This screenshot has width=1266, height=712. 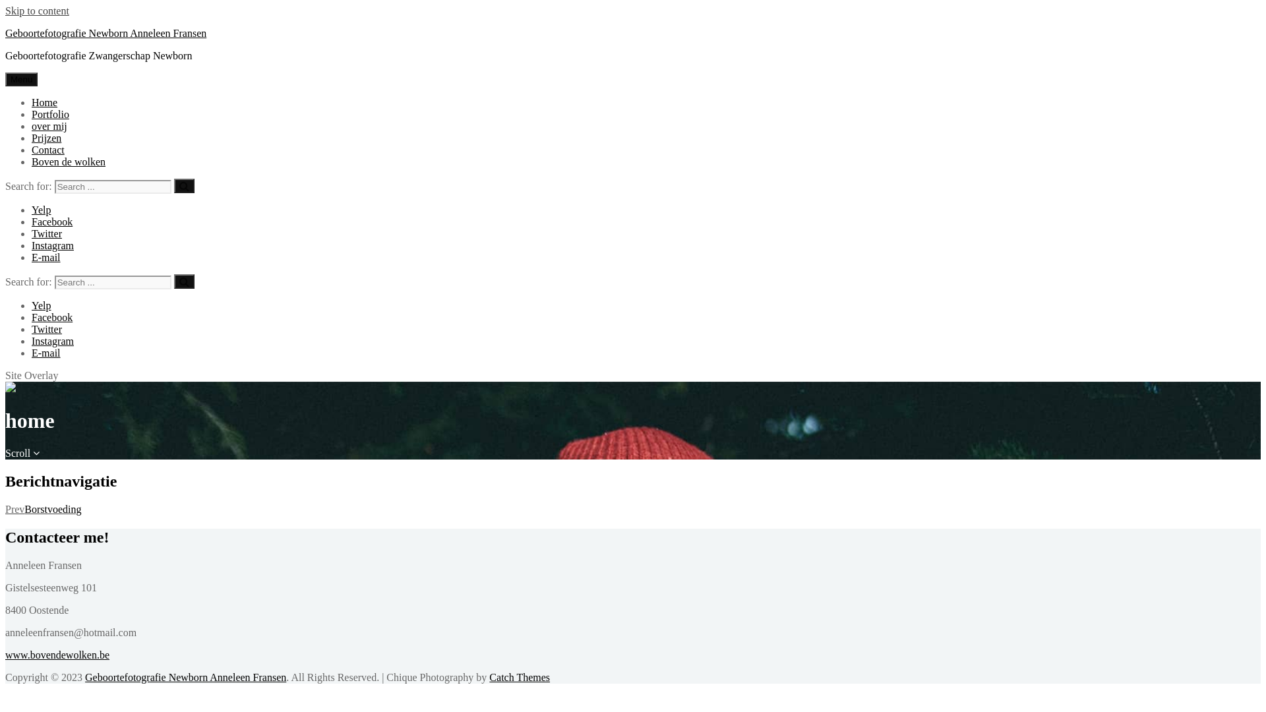 What do you see at coordinates (53, 341) in the screenshot?
I see `Instagram` at bounding box center [53, 341].